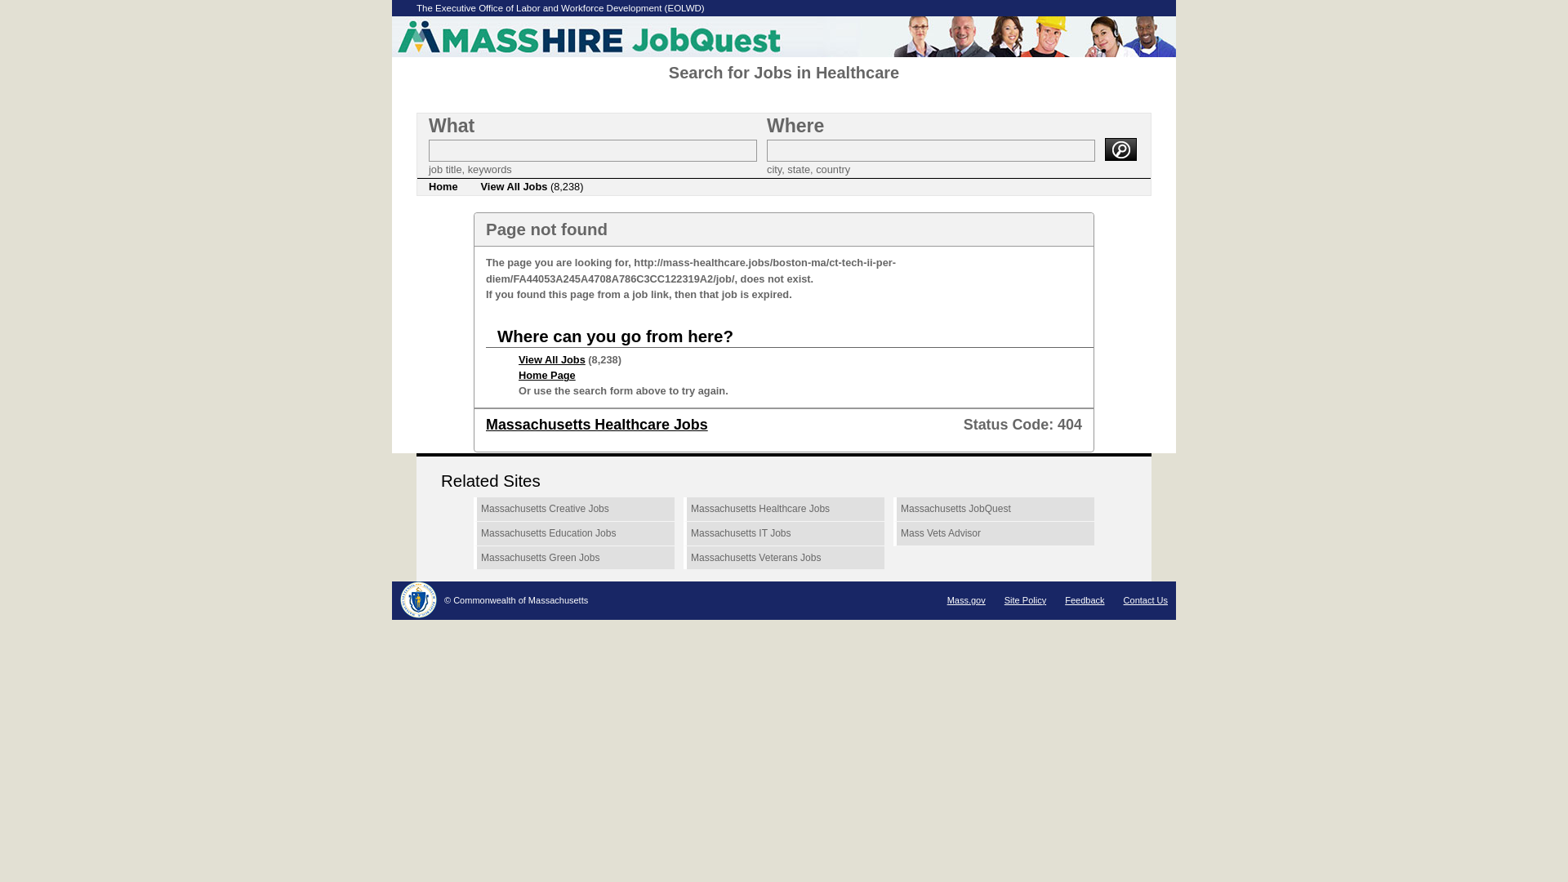 The height and width of the screenshot is (882, 1568). I want to click on Feedback, so click(1084, 599).